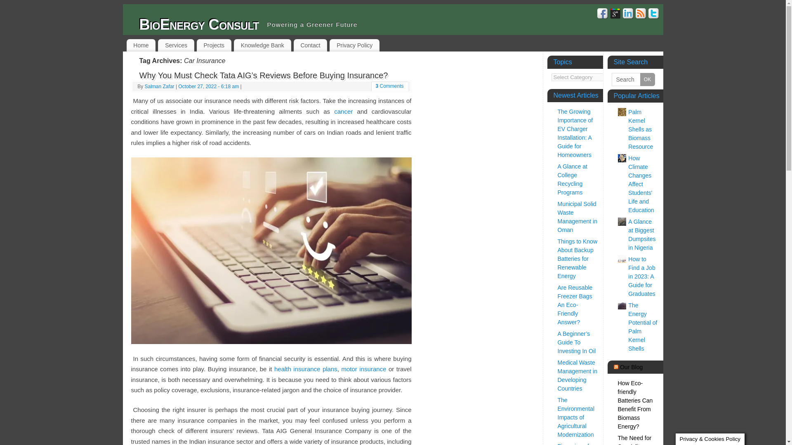 This screenshot has height=445, width=792. Describe the element at coordinates (311, 45) in the screenshot. I see `Contact` at that location.